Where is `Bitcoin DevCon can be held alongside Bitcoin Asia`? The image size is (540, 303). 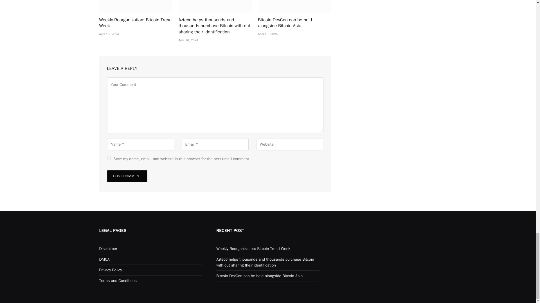
Bitcoin DevCon can be held alongside Bitcoin Asia is located at coordinates (294, 6).